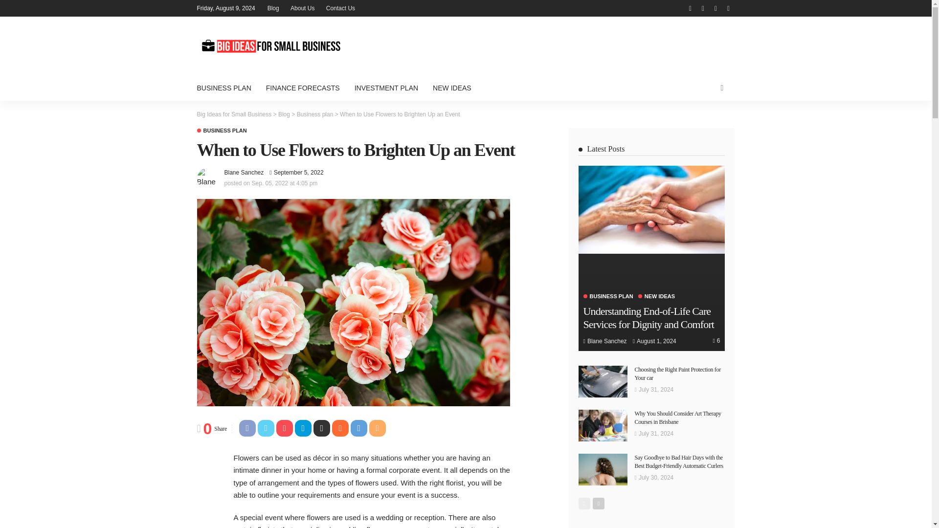 This screenshot has width=939, height=528. Describe the element at coordinates (227, 88) in the screenshot. I see `BUSINESS PLAN` at that location.